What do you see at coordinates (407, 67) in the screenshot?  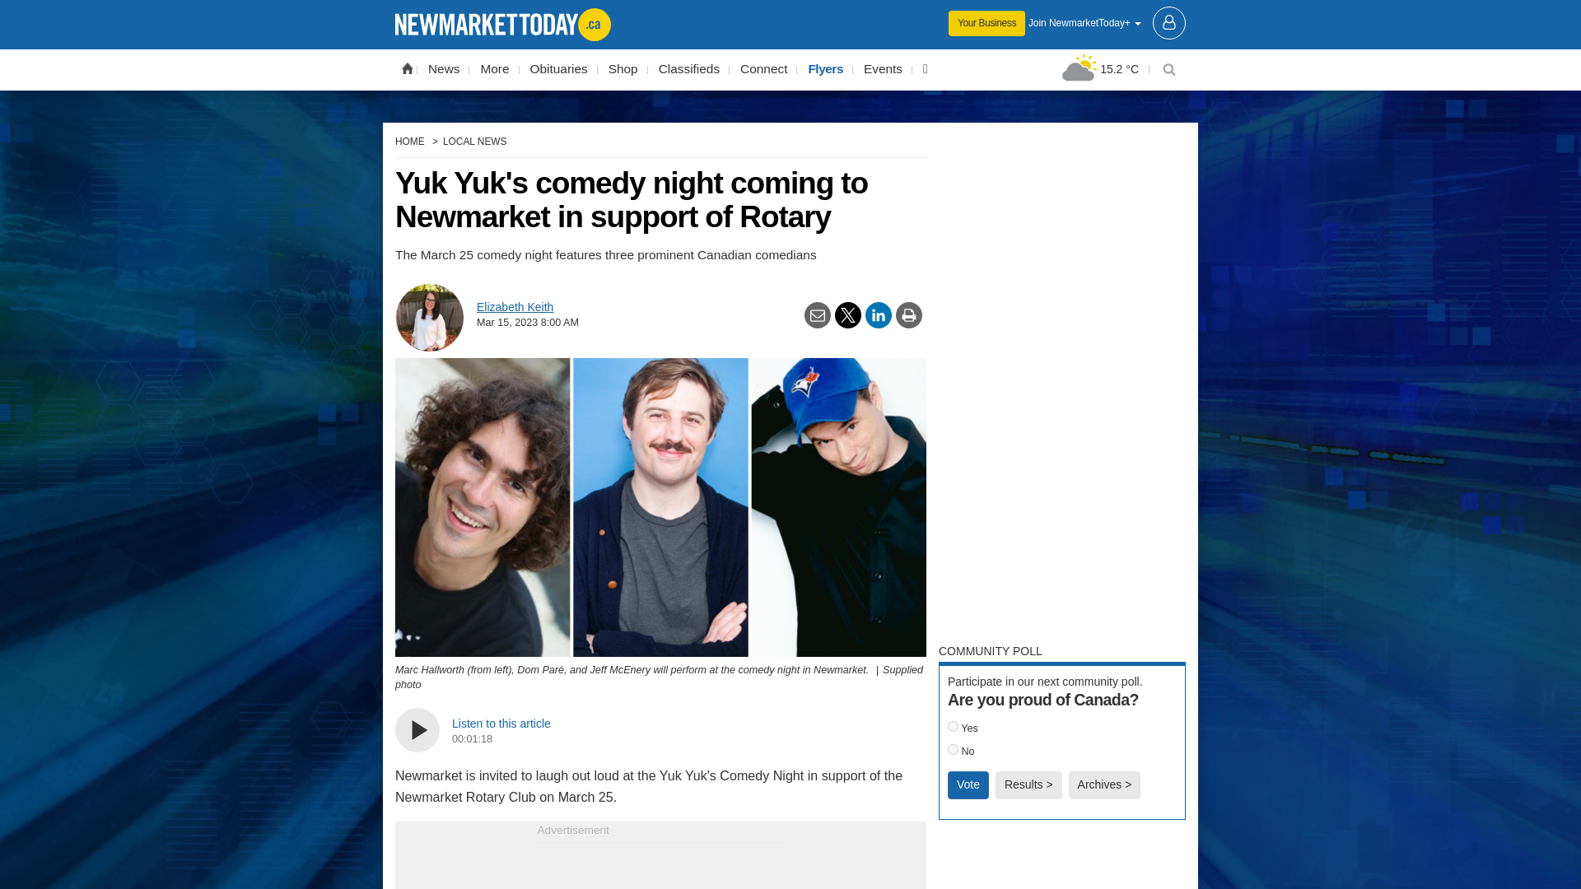 I see `Home` at bounding box center [407, 67].